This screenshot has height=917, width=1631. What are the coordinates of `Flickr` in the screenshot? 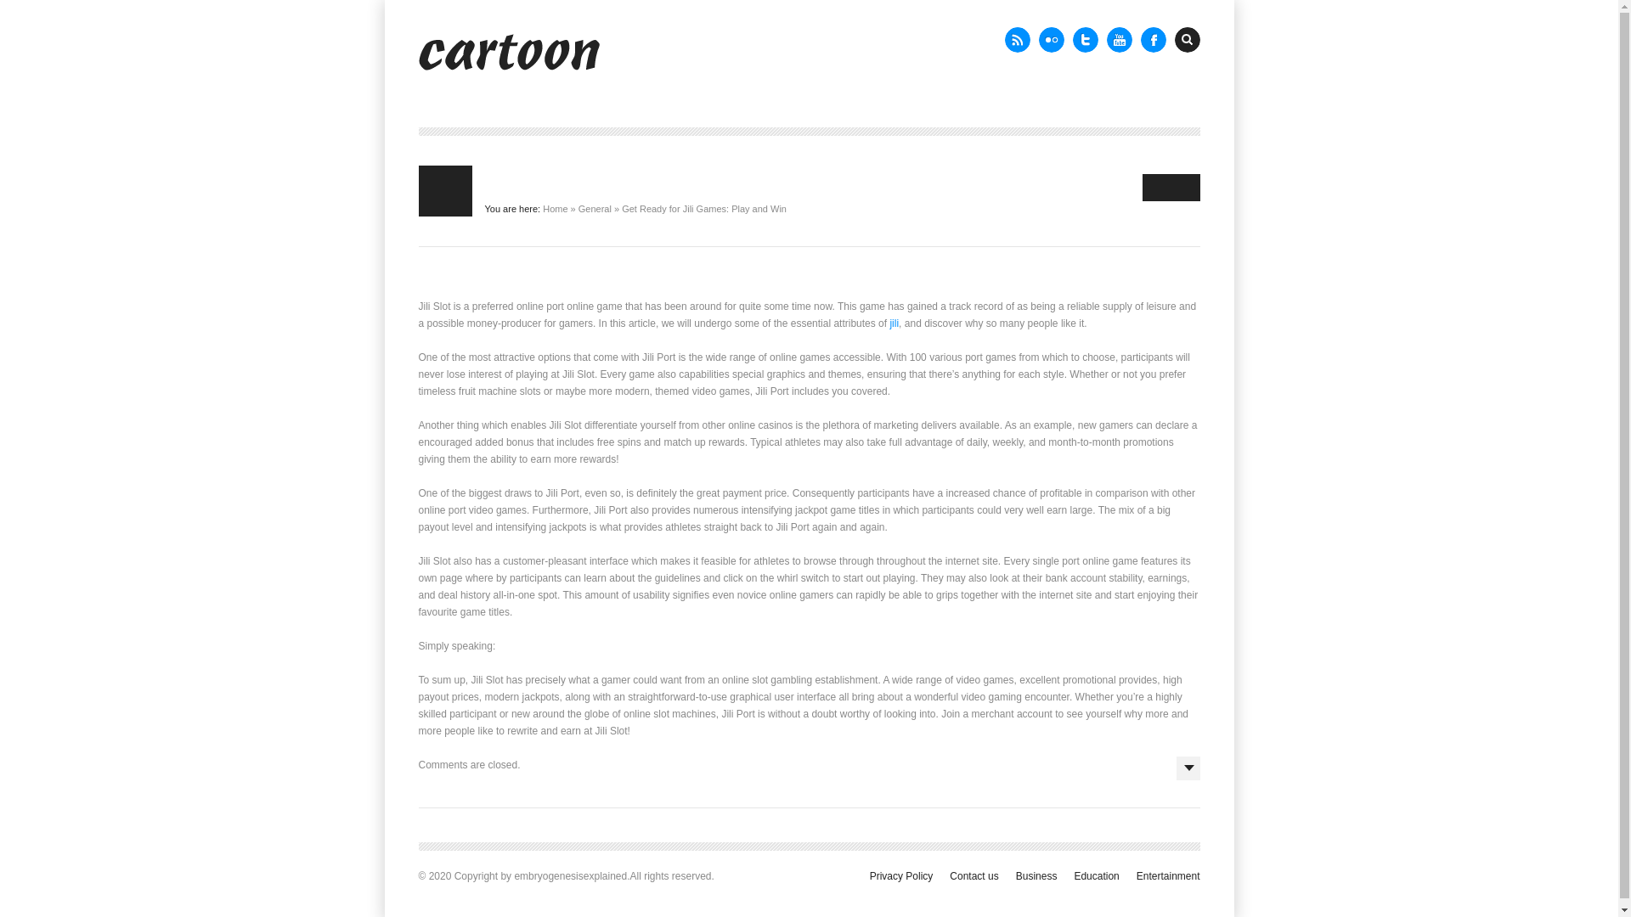 It's located at (1050, 39).